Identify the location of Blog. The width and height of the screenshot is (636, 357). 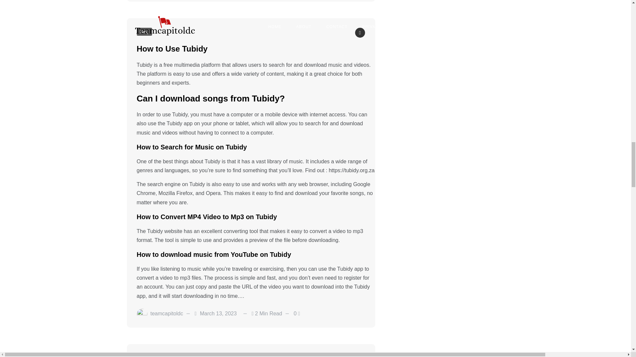
(144, 32).